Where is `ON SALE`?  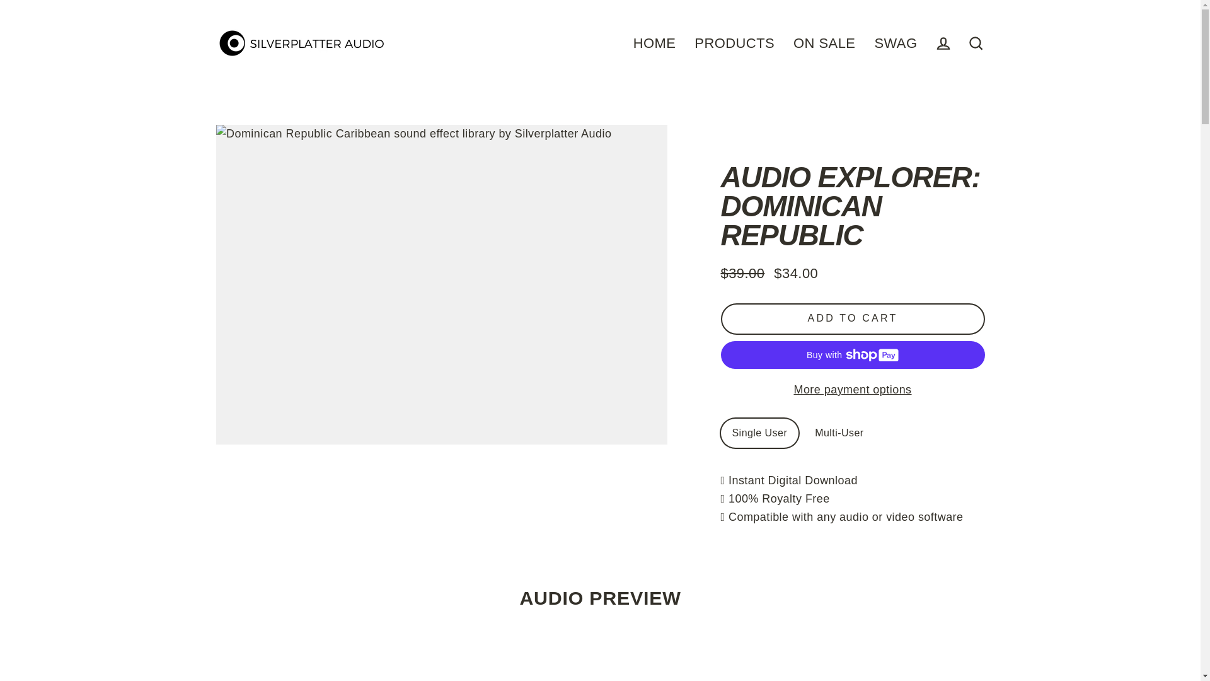 ON SALE is located at coordinates (824, 43).